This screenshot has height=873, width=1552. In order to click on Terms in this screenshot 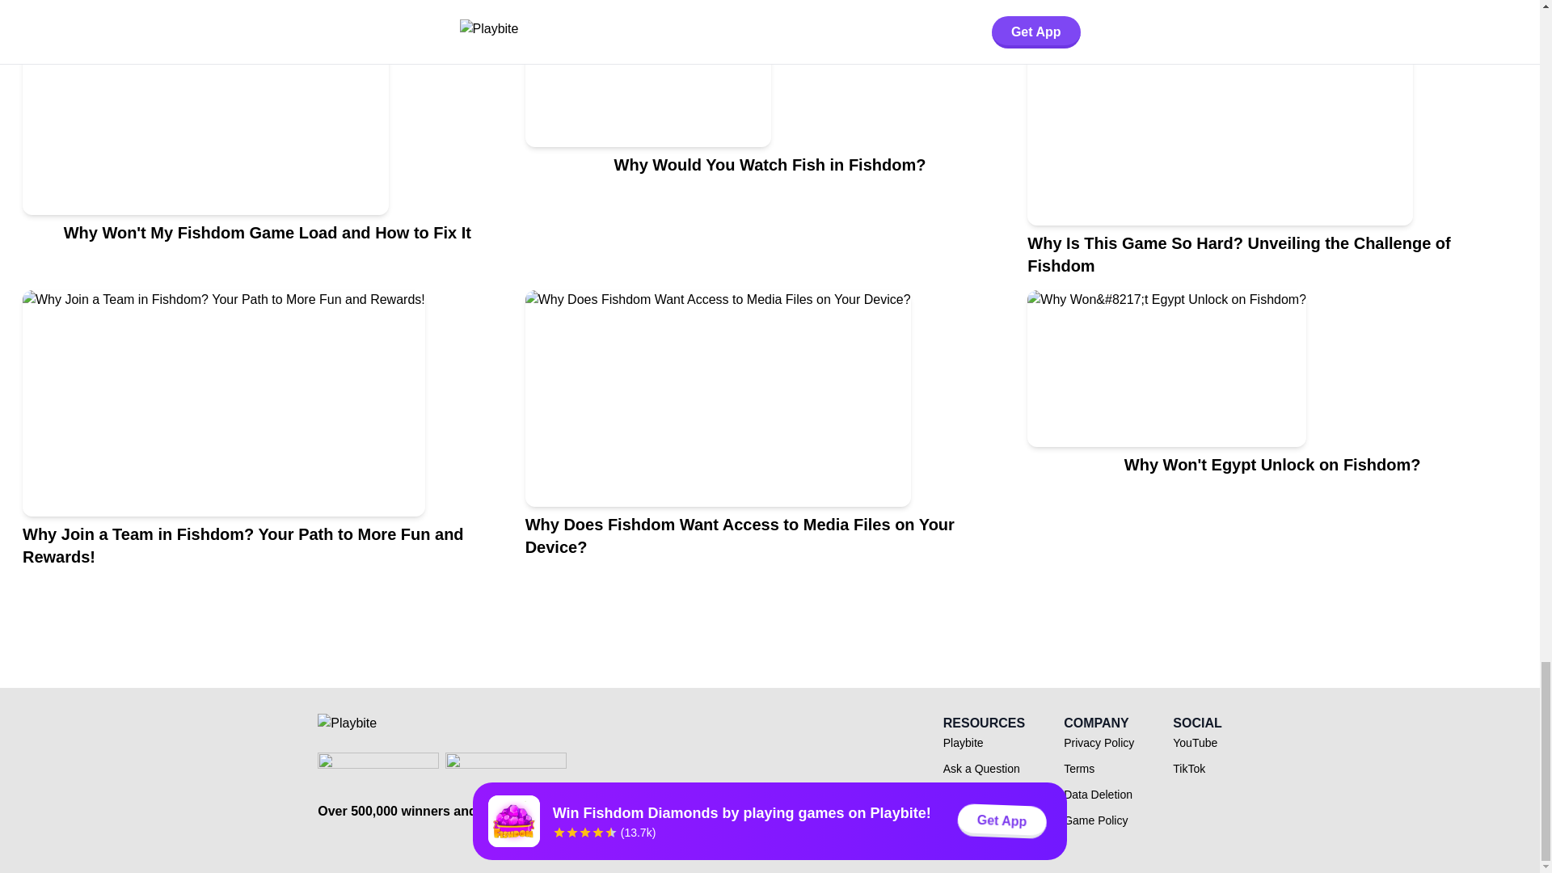, I will do `click(1078, 768)`.